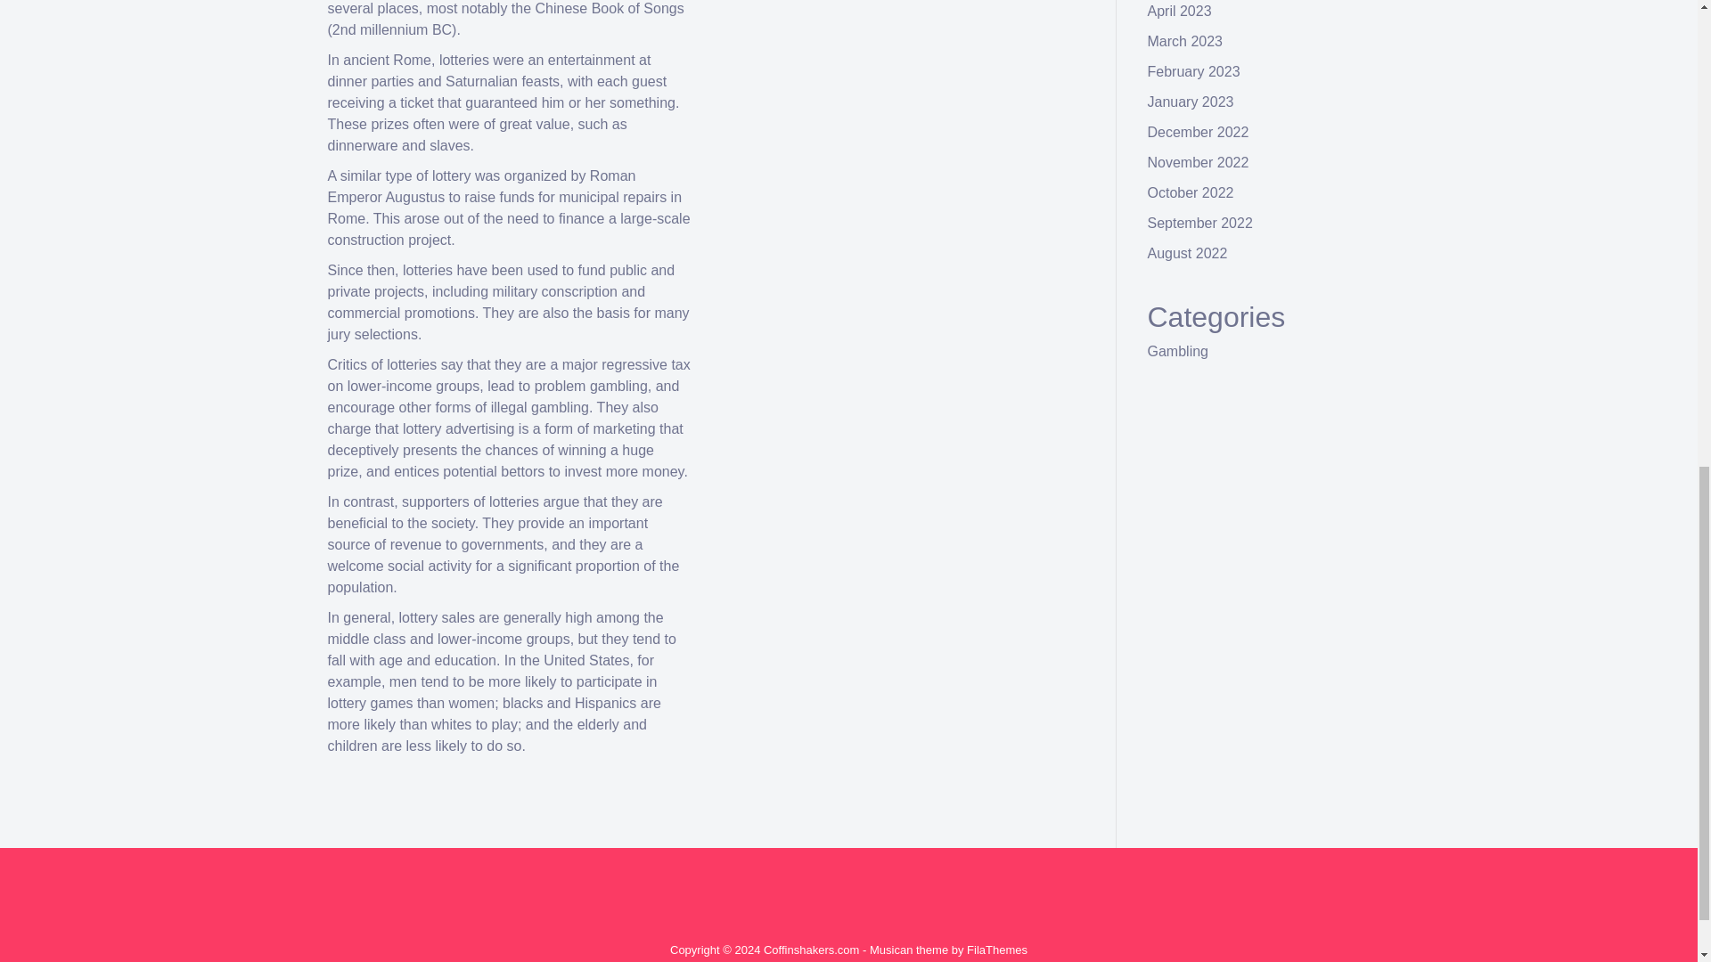 The image size is (1711, 962). What do you see at coordinates (811, 950) in the screenshot?
I see `Coffinshakers.com` at bounding box center [811, 950].